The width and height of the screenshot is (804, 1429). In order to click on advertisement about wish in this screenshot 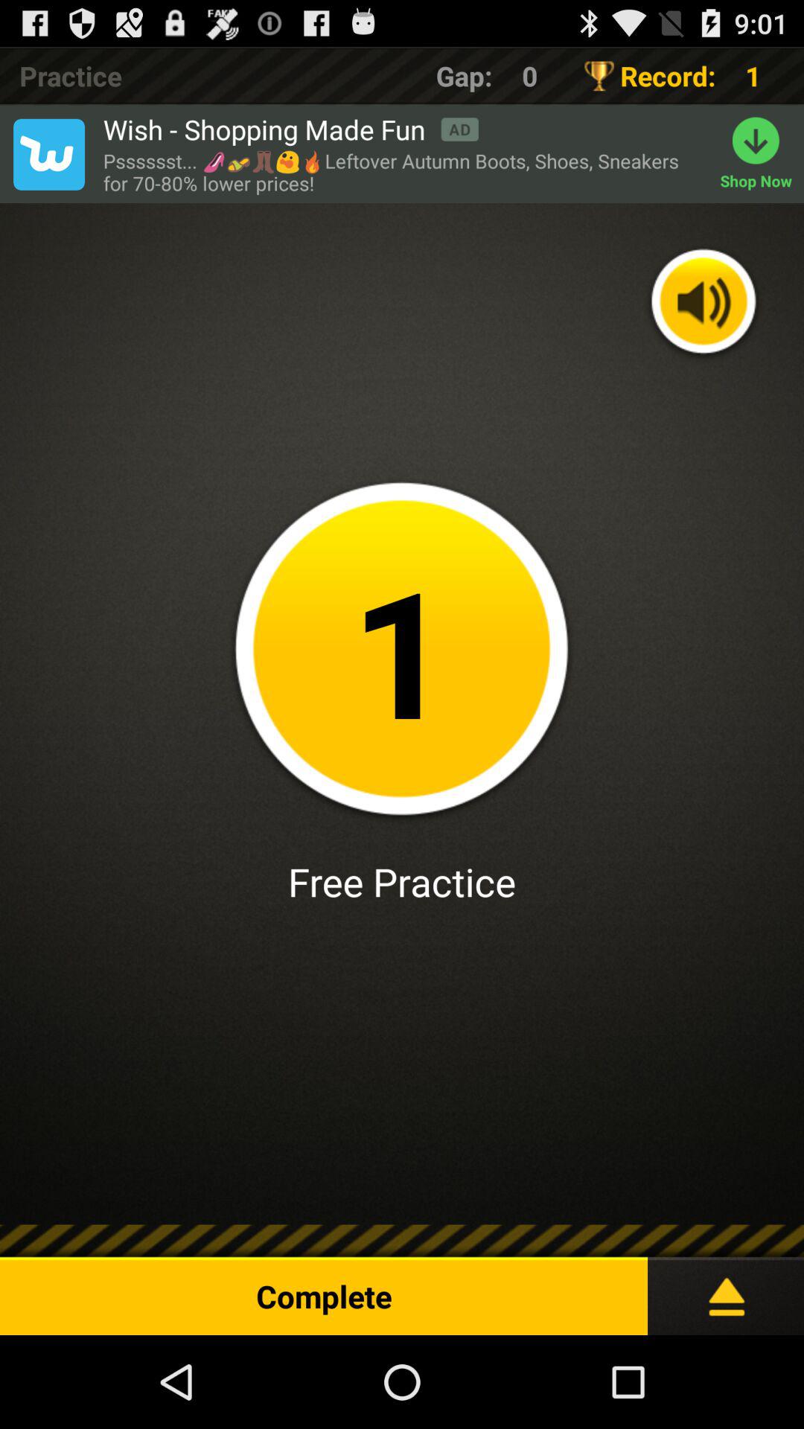, I will do `click(48, 154)`.